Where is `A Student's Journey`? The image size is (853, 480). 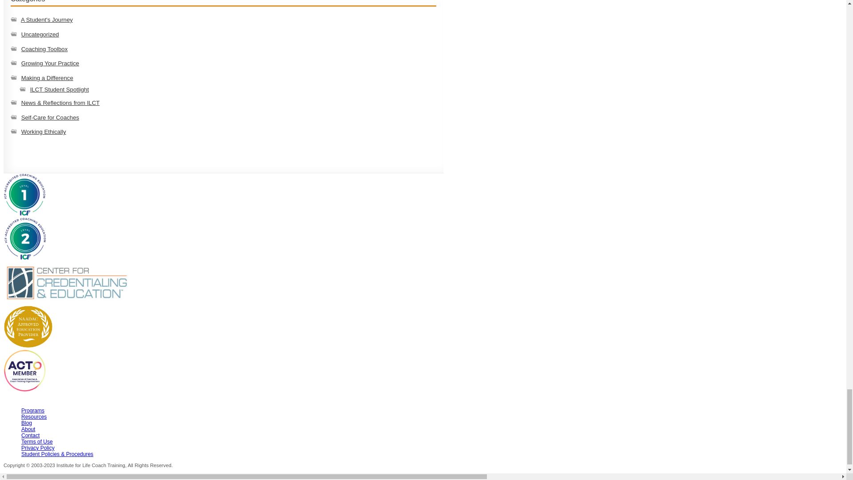 A Student's Journey is located at coordinates (46, 20).